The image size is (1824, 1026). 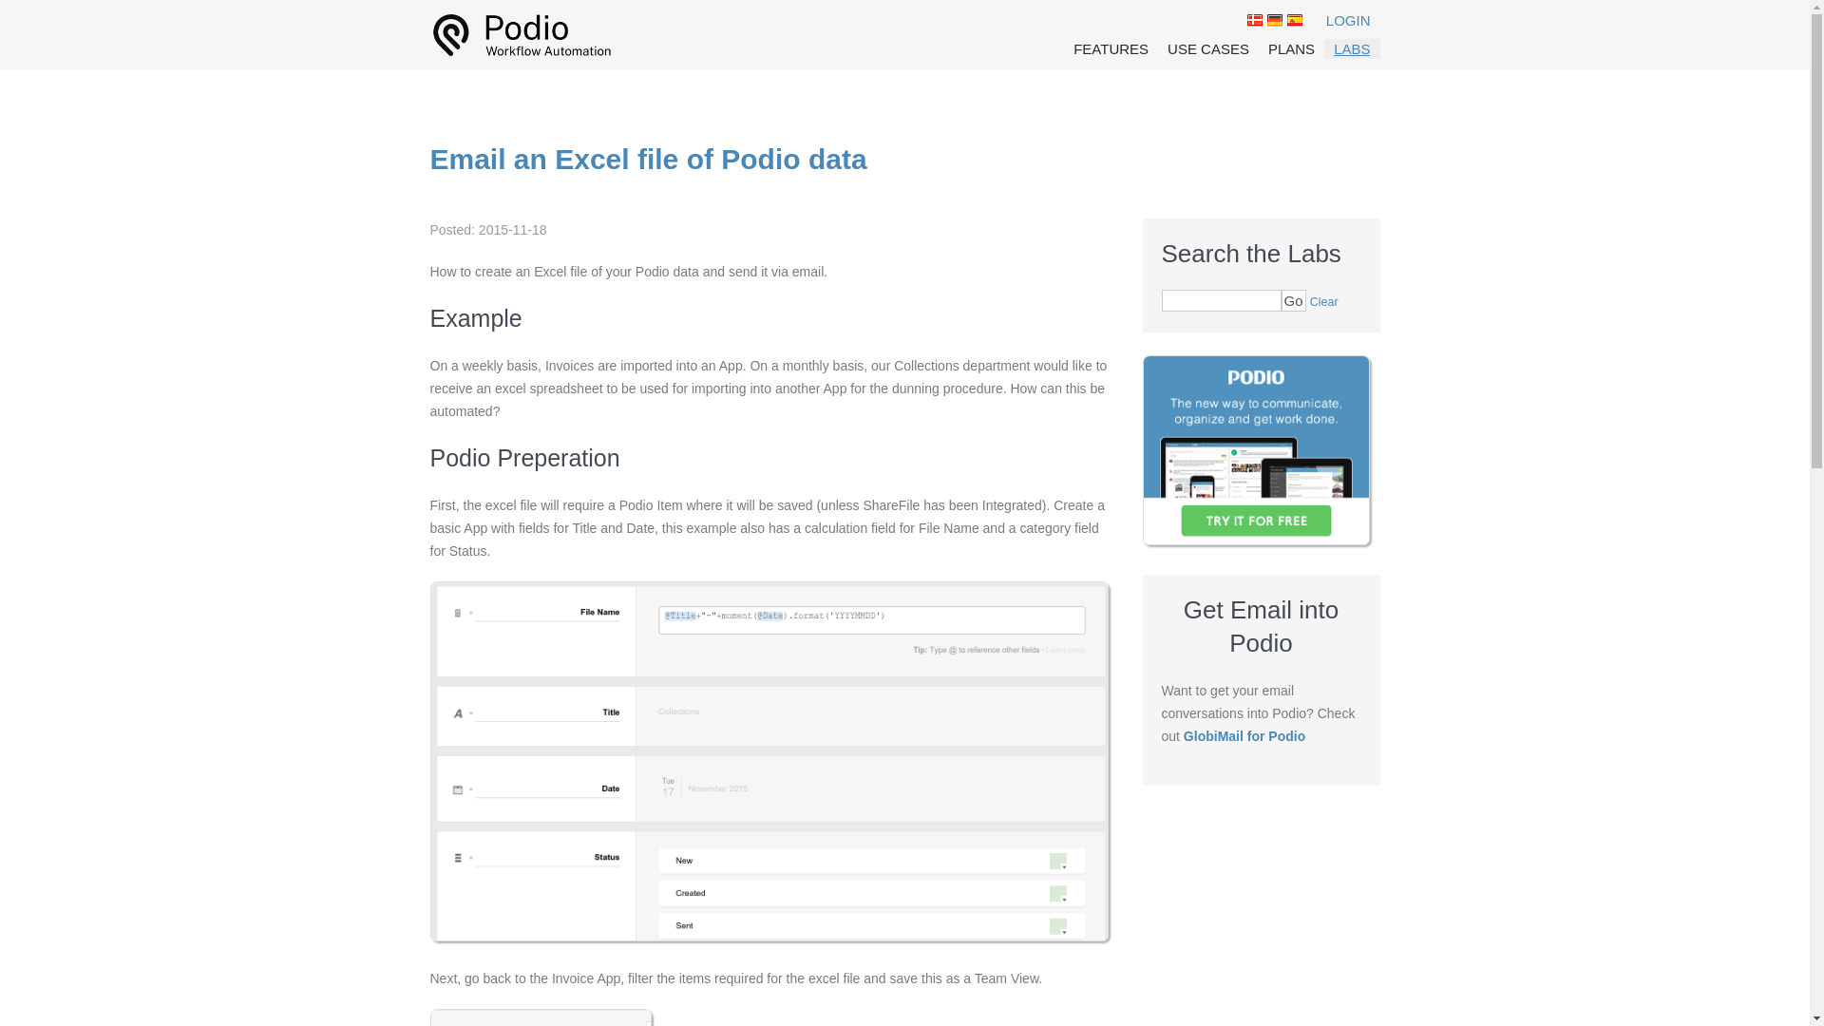 What do you see at coordinates (1244, 735) in the screenshot?
I see `GlobiMail for Podio` at bounding box center [1244, 735].